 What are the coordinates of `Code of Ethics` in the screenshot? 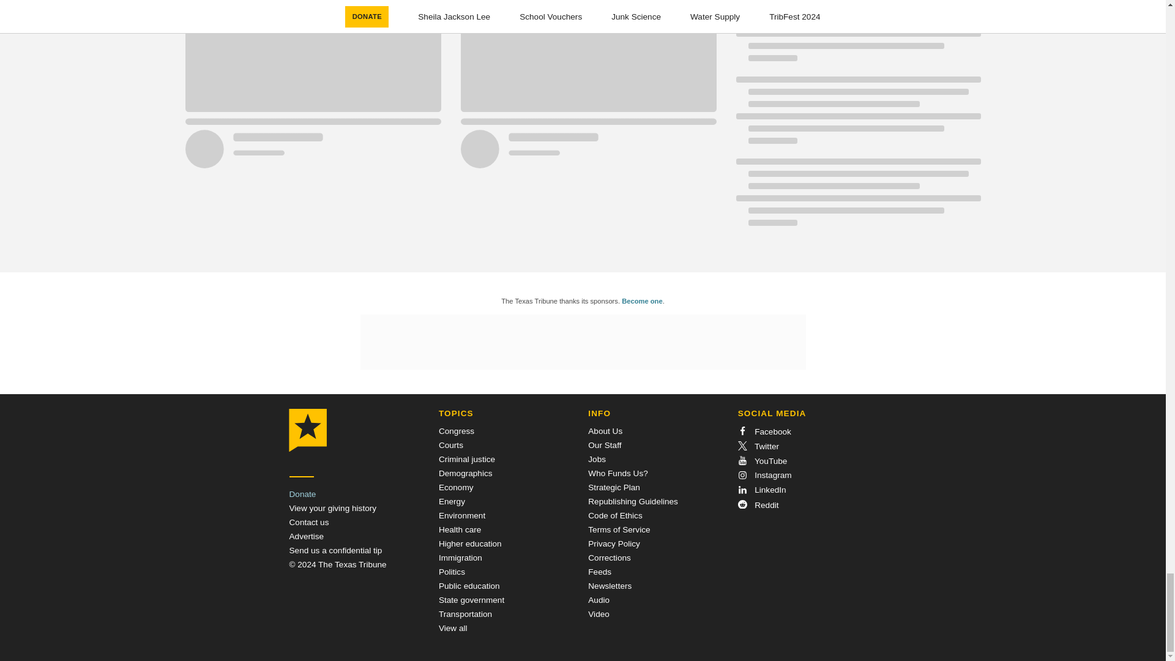 It's located at (614, 515).